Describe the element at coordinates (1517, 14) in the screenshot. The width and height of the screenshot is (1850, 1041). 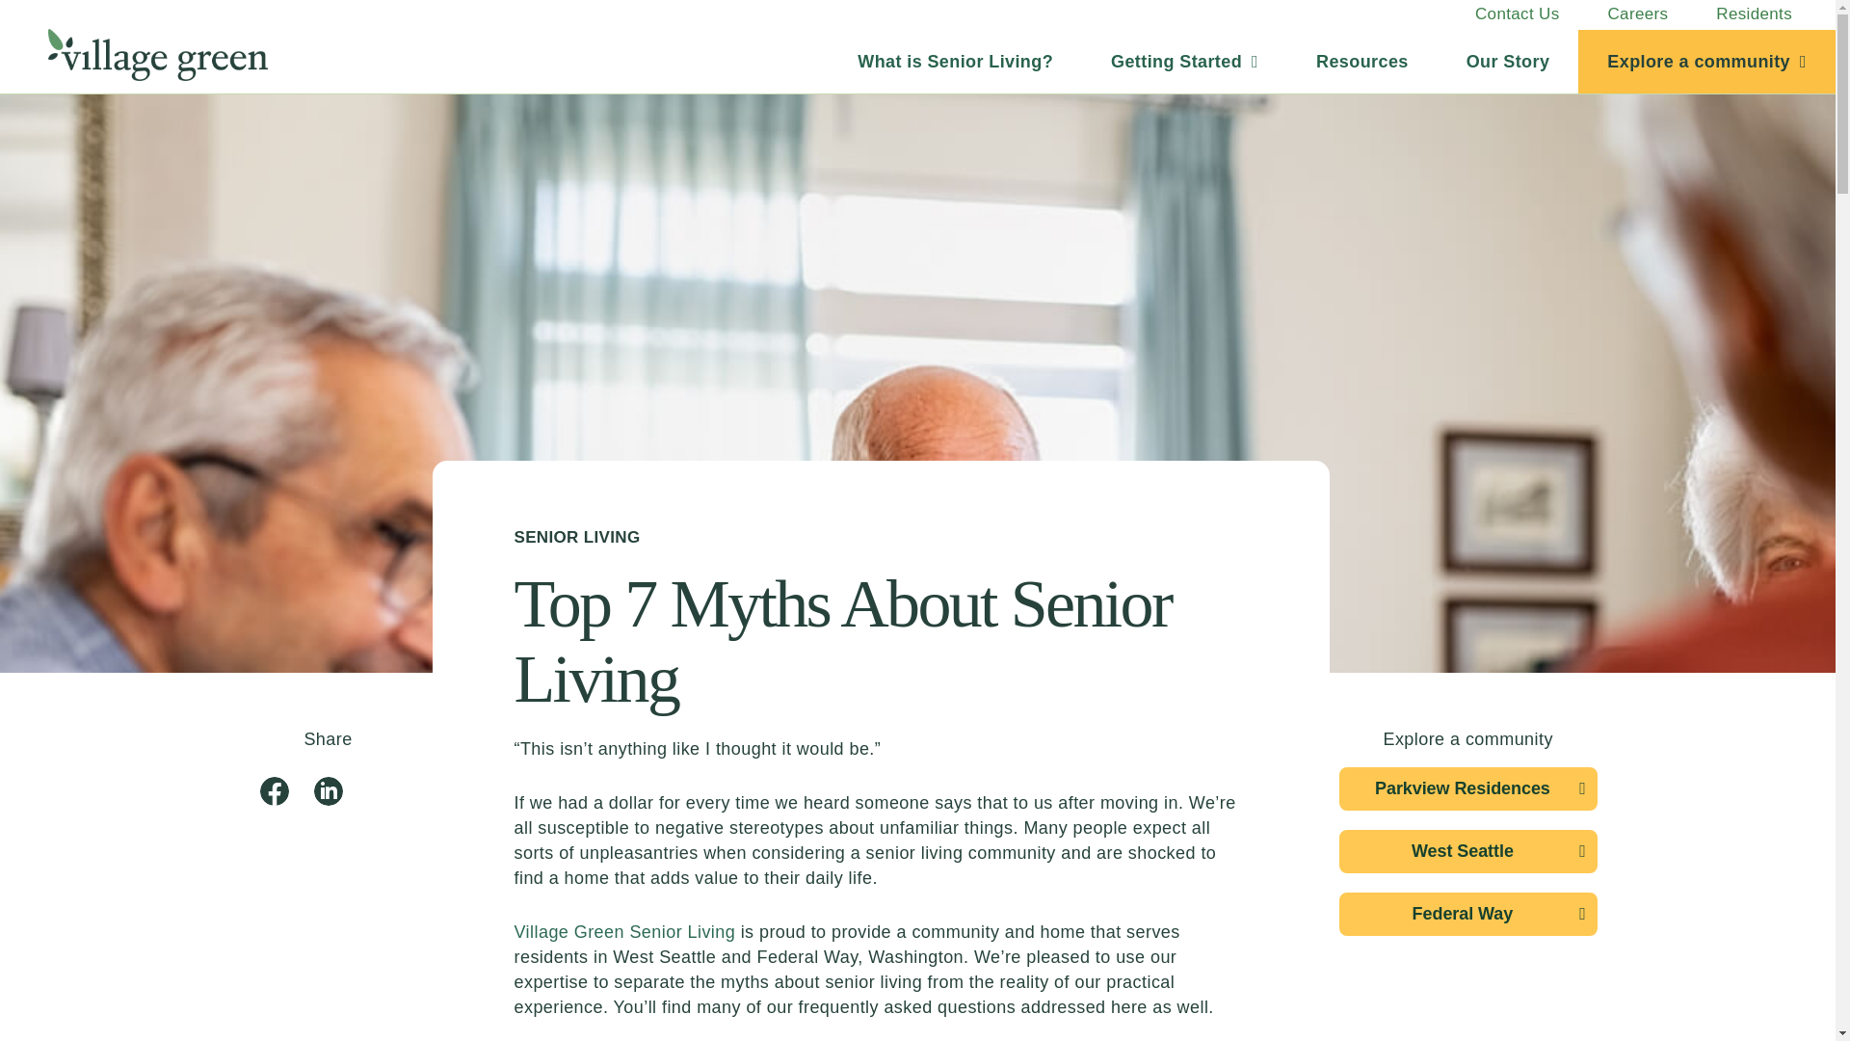
I see `Contact Us` at that location.